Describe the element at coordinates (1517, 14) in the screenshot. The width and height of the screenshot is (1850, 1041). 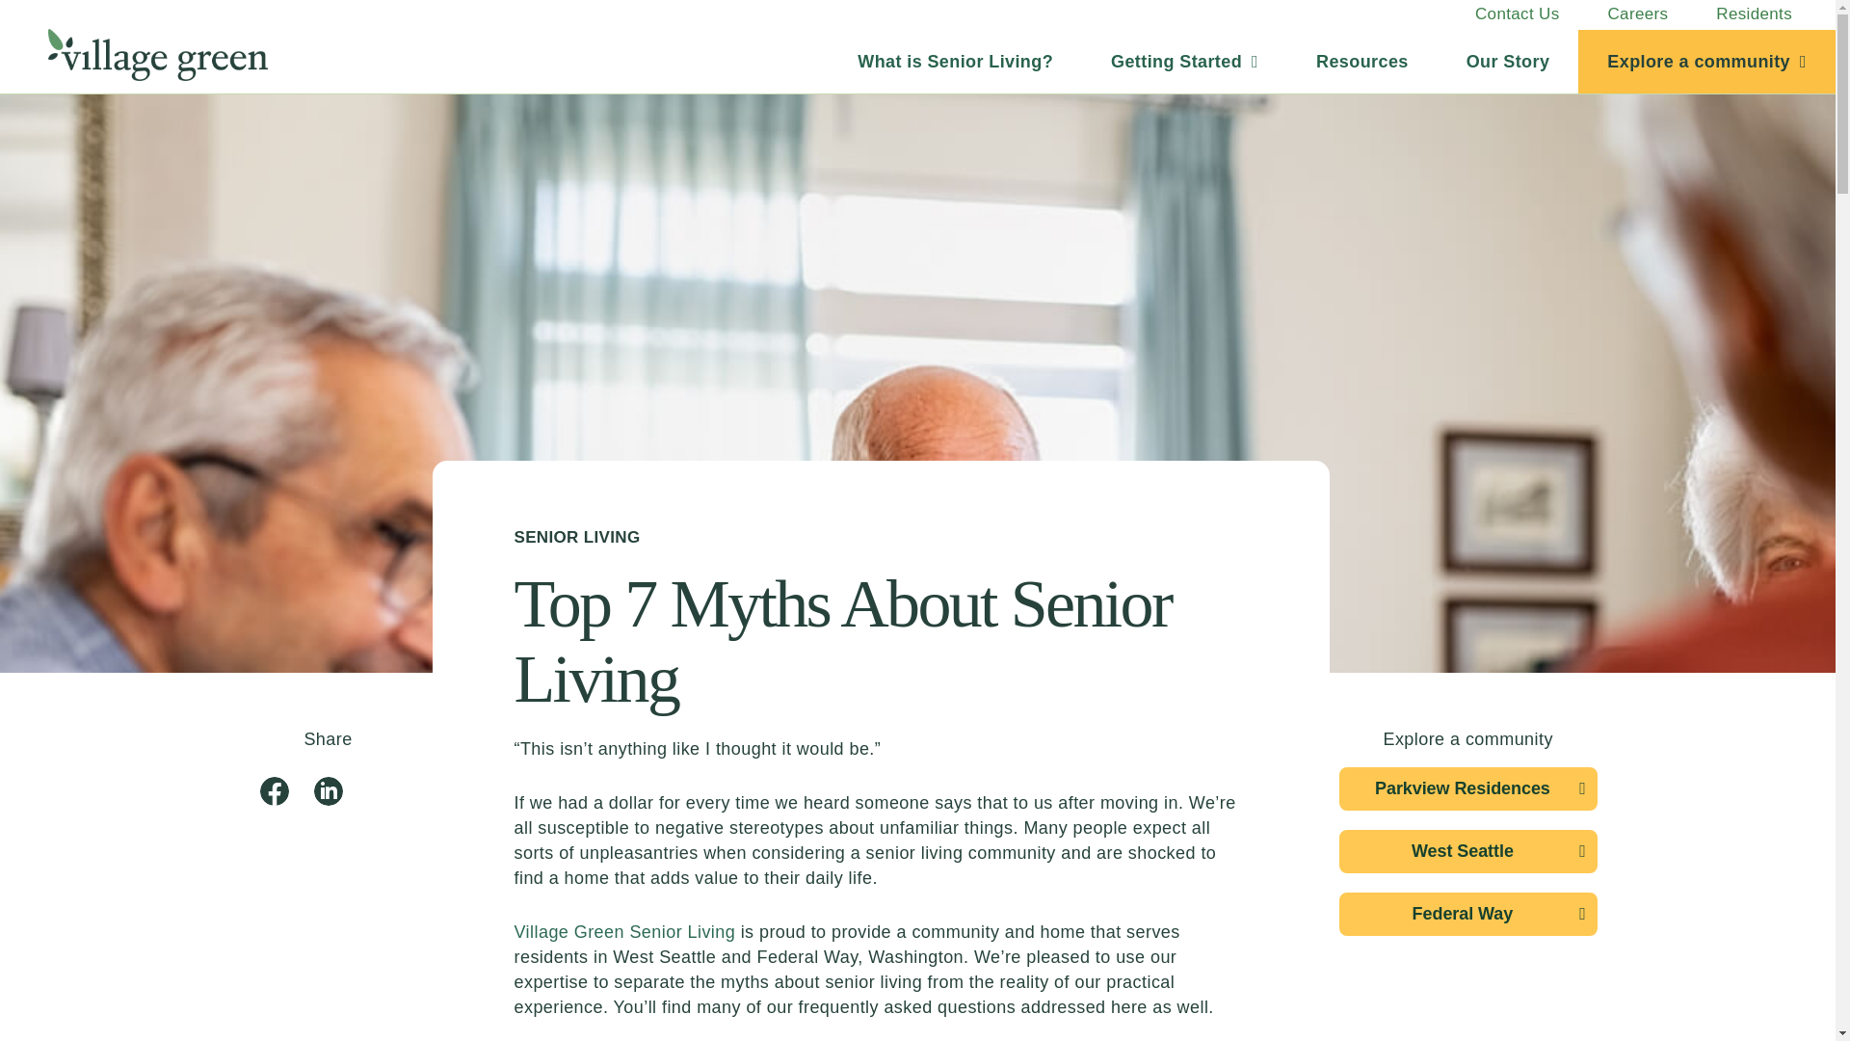
I see `Contact Us` at that location.